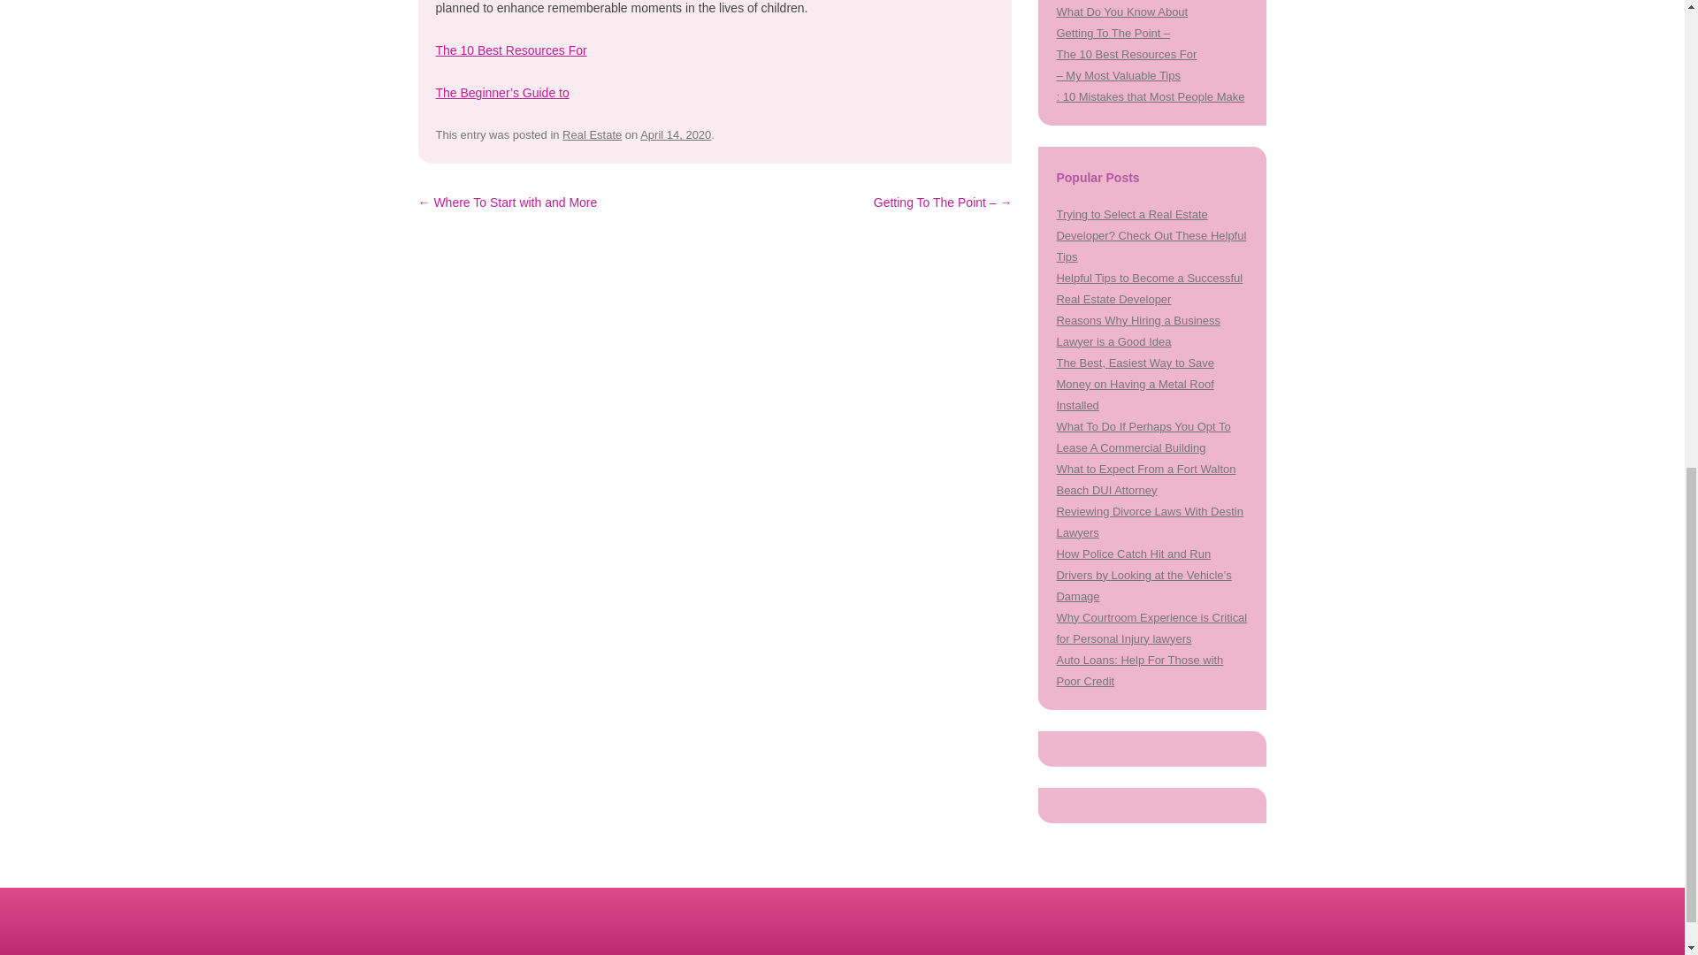 The image size is (1698, 955). What do you see at coordinates (676, 134) in the screenshot?
I see `April 14, 2020` at bounding box center [676, 134].